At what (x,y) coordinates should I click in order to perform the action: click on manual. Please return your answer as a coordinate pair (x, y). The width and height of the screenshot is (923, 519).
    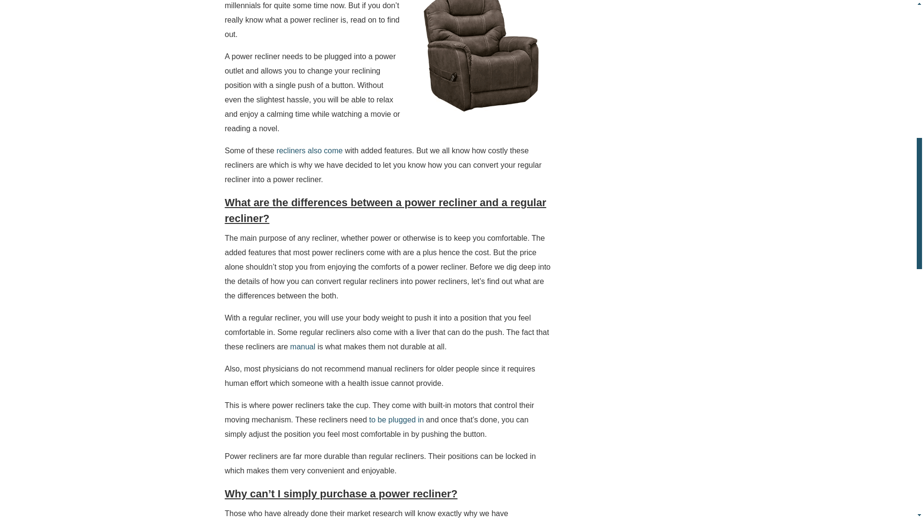
    Looking at the image, I should click on (303, 346).